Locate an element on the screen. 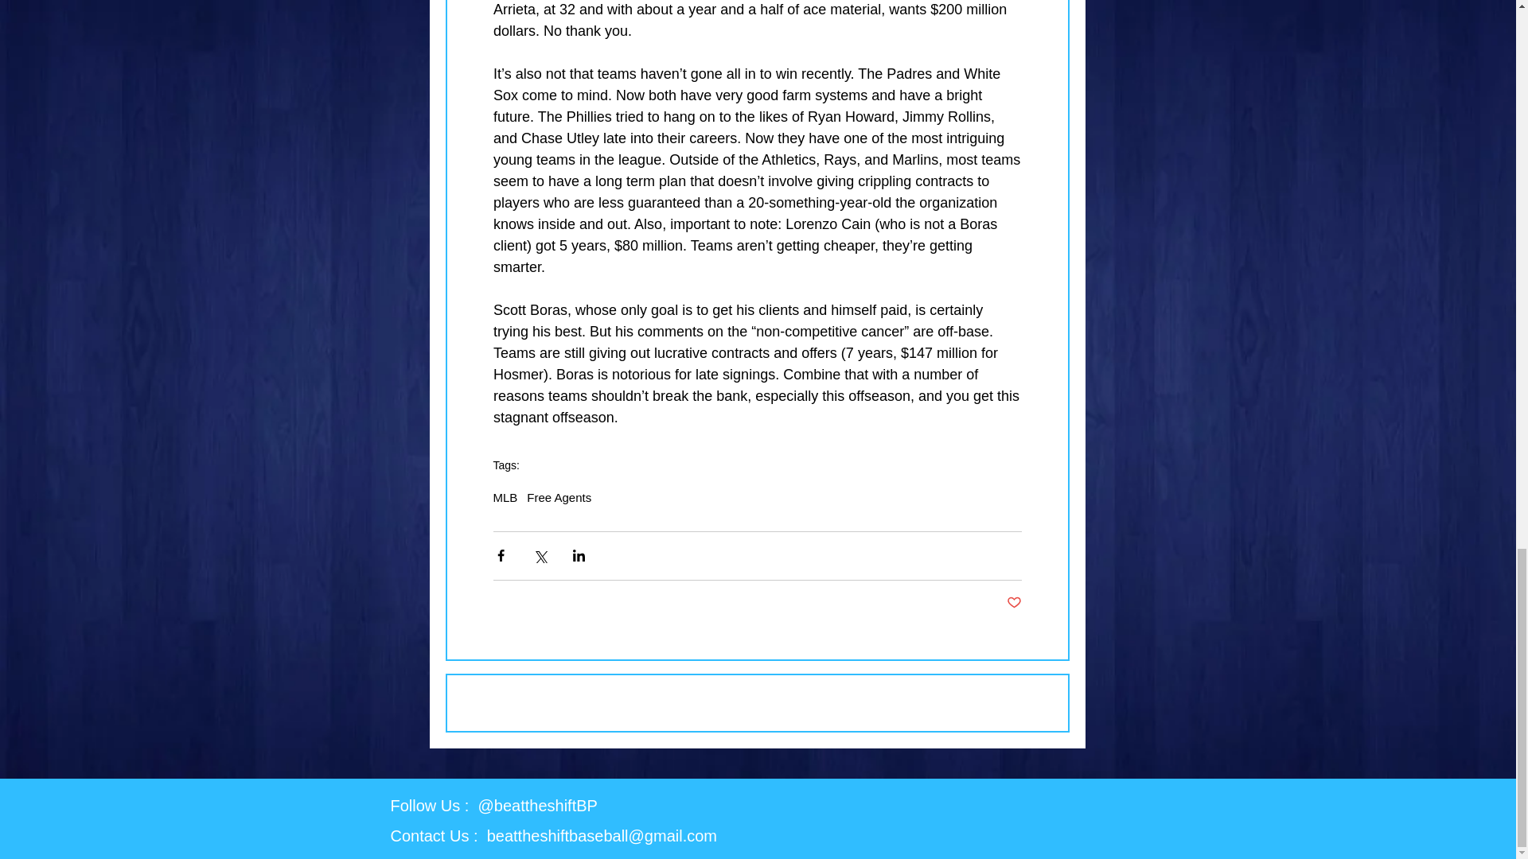  MLB is located at coordinates (505, 496).